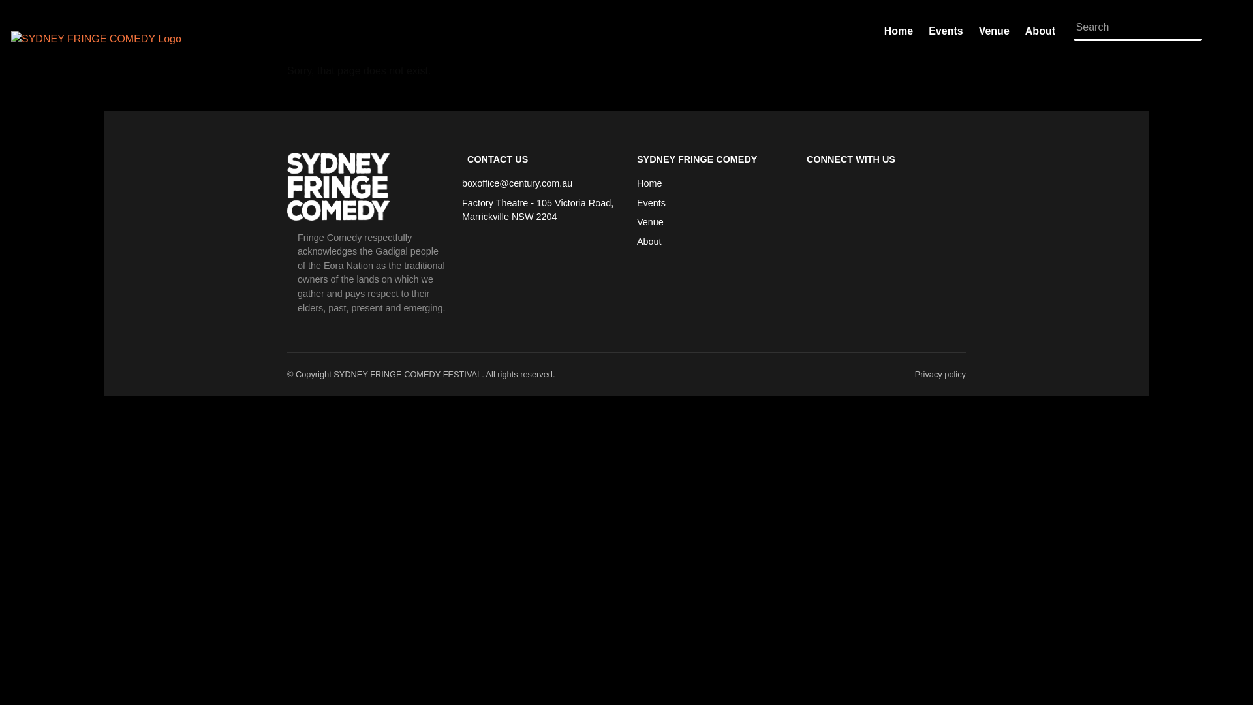 The width and height of the screenshot is (1253, 705). Describe the element at coordinates (650, 223) in the screenshot. I see `Venue` at that location.